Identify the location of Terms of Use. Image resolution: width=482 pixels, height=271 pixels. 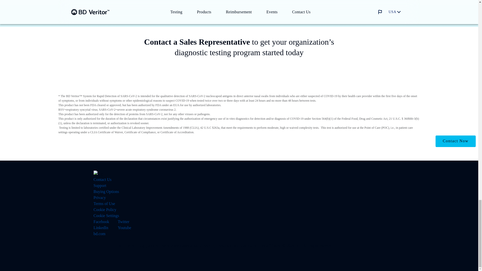
(104, 204).